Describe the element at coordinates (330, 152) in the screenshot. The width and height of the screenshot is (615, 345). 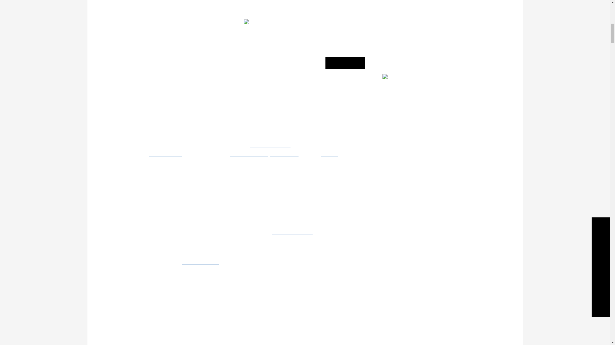
I see `Le Rose` at that location.